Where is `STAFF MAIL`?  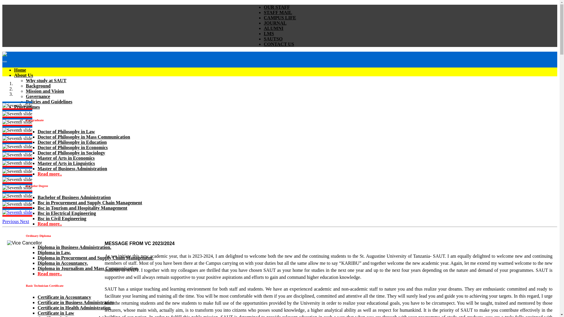 STAFF MAIL is located at coordinates (278, 12).